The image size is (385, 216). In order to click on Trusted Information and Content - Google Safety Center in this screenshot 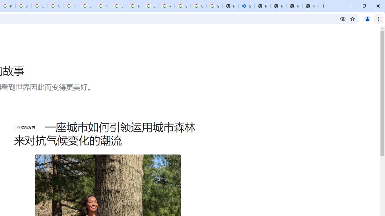, I will do `click(135, 6)`.